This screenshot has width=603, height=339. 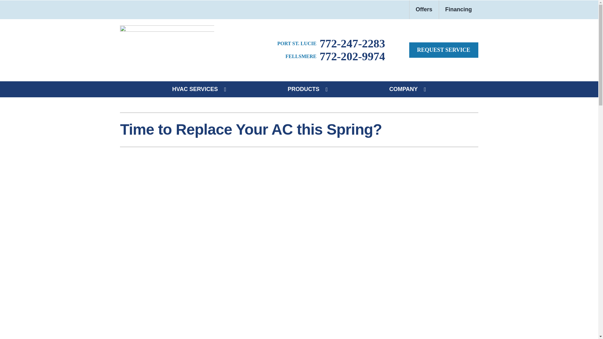 What do you see at coordinates (303, 89) in the screenshot?
I see `PRODUCTS` at bounding box center [303, 89].